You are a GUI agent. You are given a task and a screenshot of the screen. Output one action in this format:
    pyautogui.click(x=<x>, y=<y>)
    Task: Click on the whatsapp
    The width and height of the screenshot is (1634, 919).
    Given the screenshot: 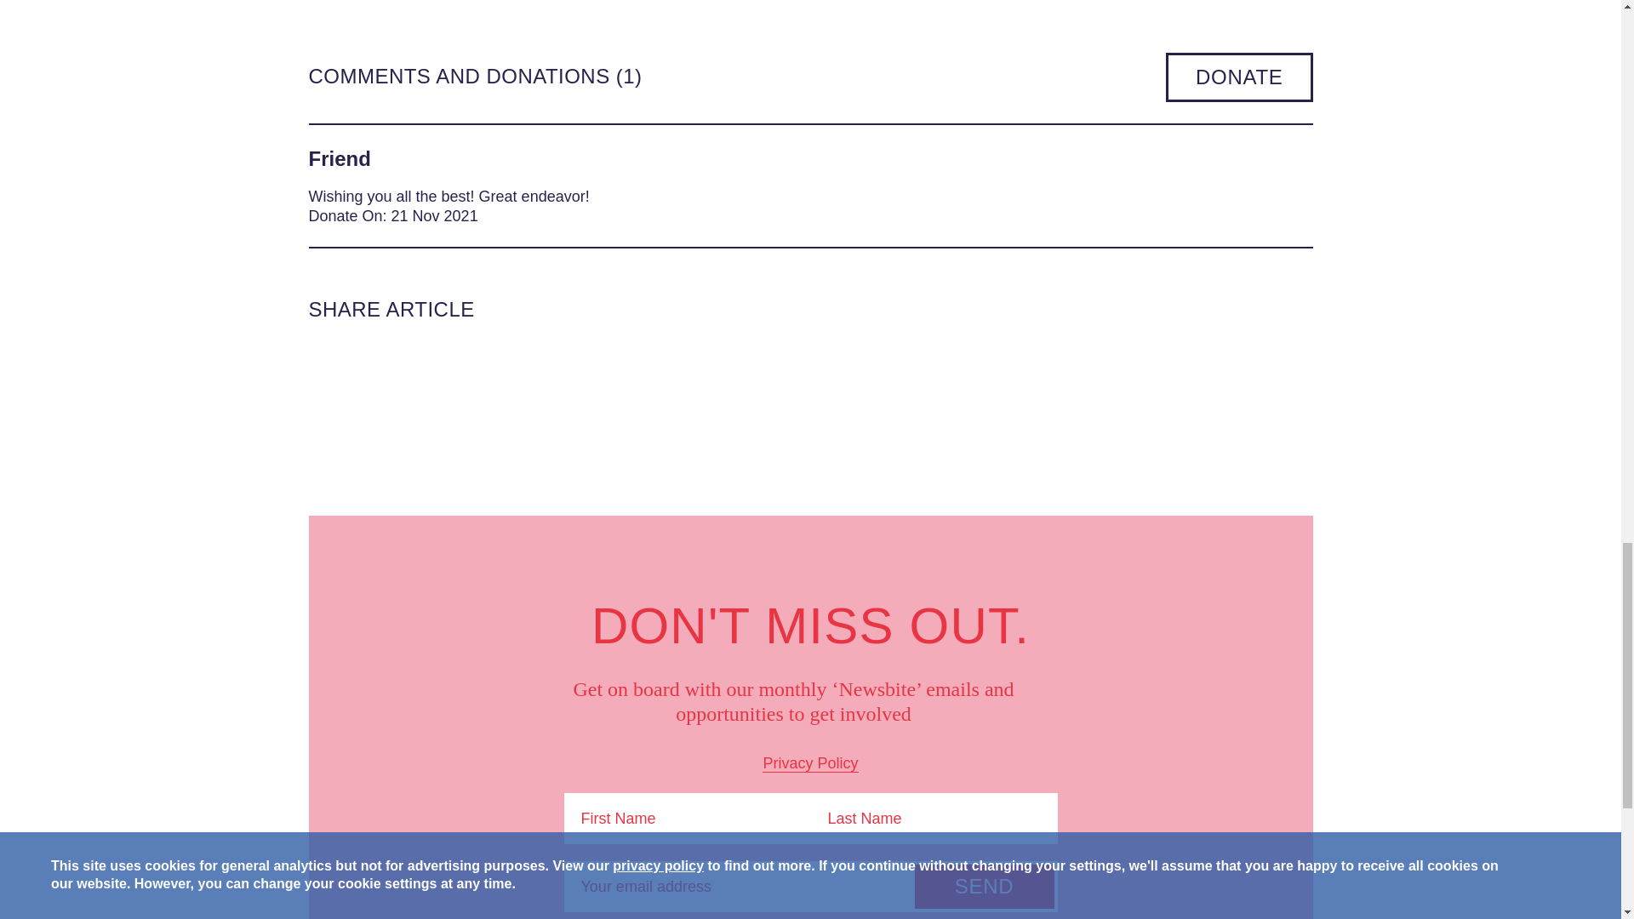 What is the action you would take?
    pyautogui.click(x=523, y=373)
    